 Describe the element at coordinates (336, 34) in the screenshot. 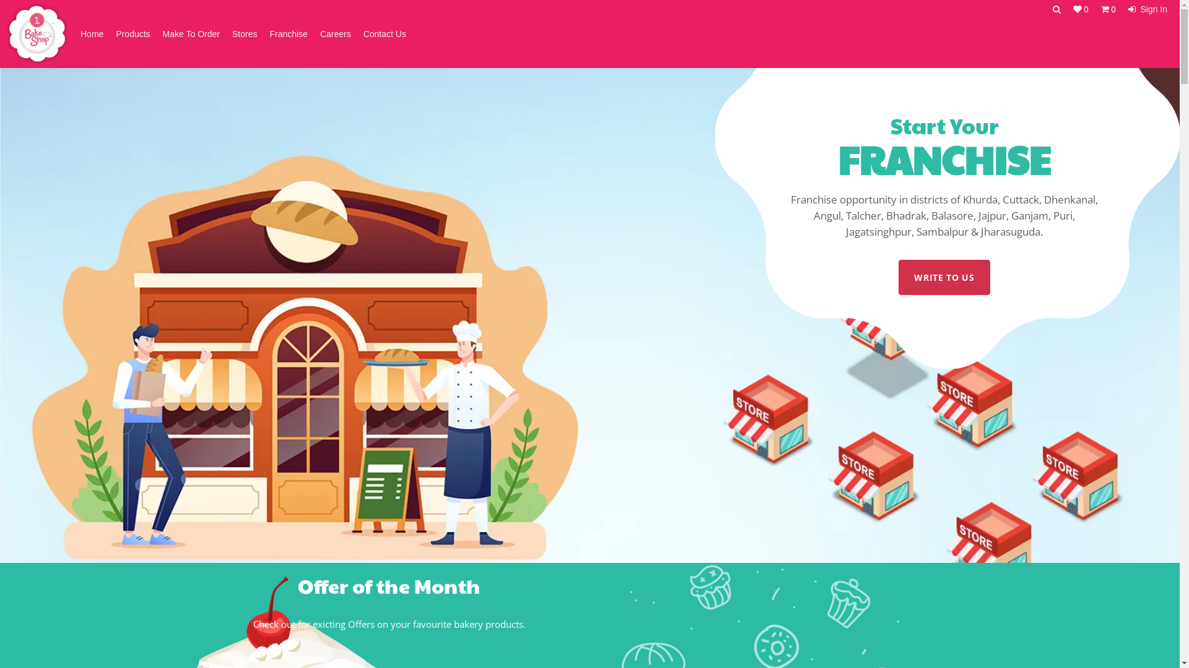

I see `Careers
(current)` at that location.